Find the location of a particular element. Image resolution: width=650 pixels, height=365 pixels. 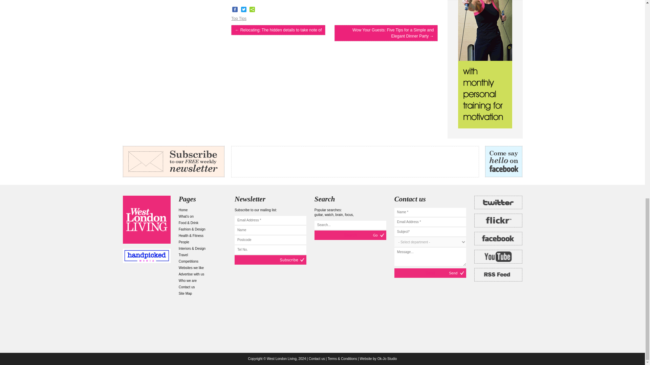

Search is located at coordinates (350, 235).